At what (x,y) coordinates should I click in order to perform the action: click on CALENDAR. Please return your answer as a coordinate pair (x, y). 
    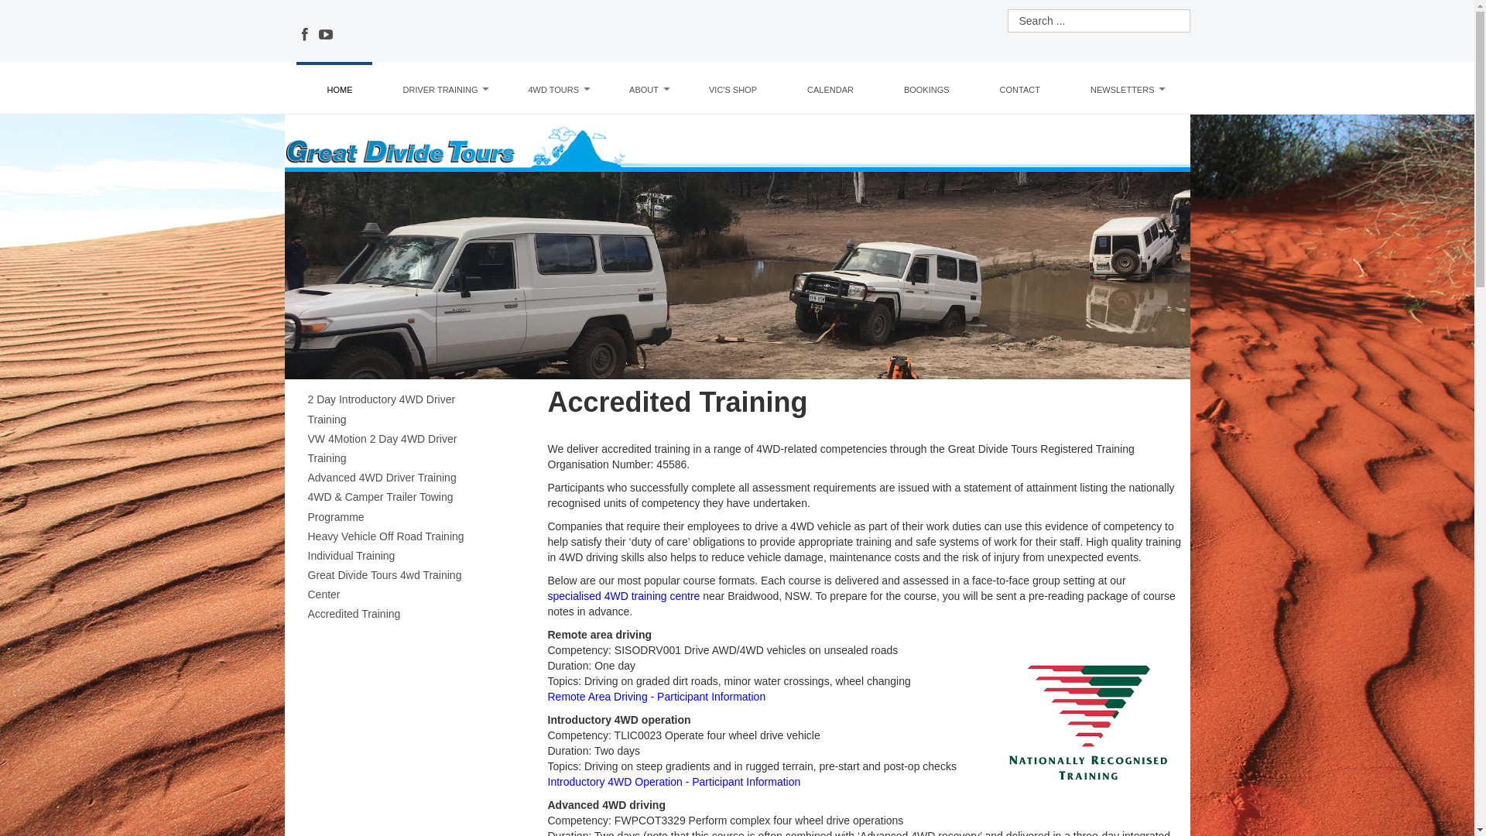
    Looking at the image, I should click on (830, 90).